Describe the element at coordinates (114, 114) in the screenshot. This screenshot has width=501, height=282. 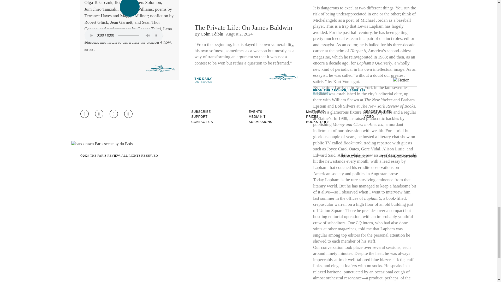
I see `Go to Twitter feed` at that location.